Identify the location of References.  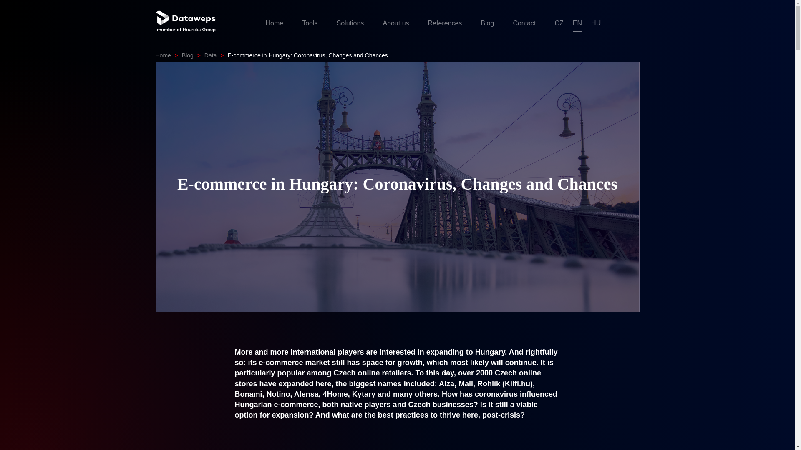
(445, 23).